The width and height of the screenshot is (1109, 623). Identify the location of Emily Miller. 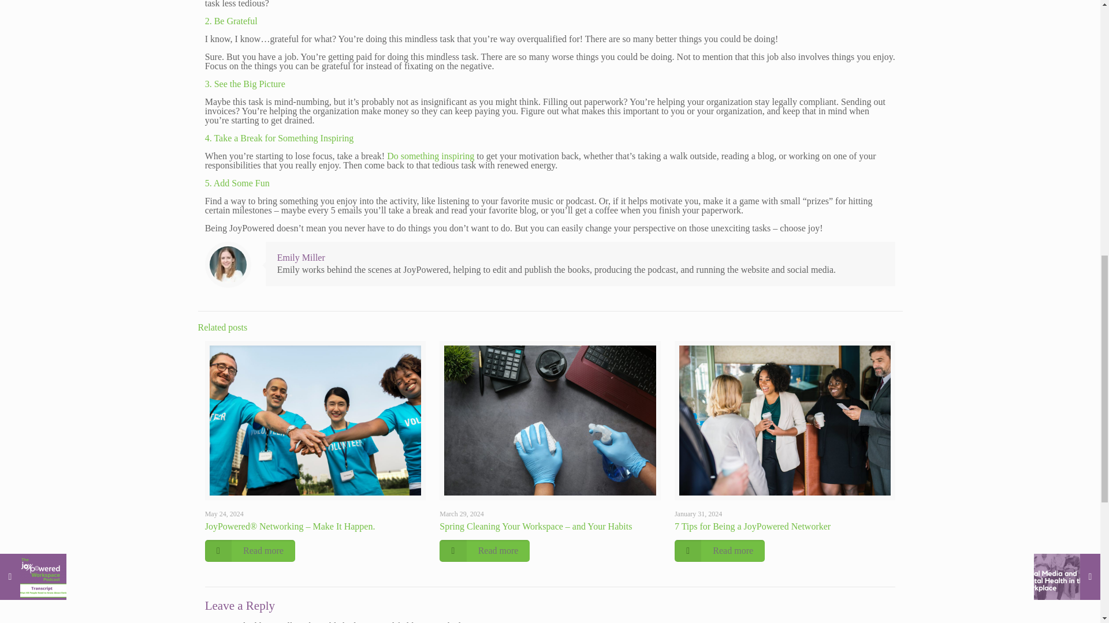
(301, 257).